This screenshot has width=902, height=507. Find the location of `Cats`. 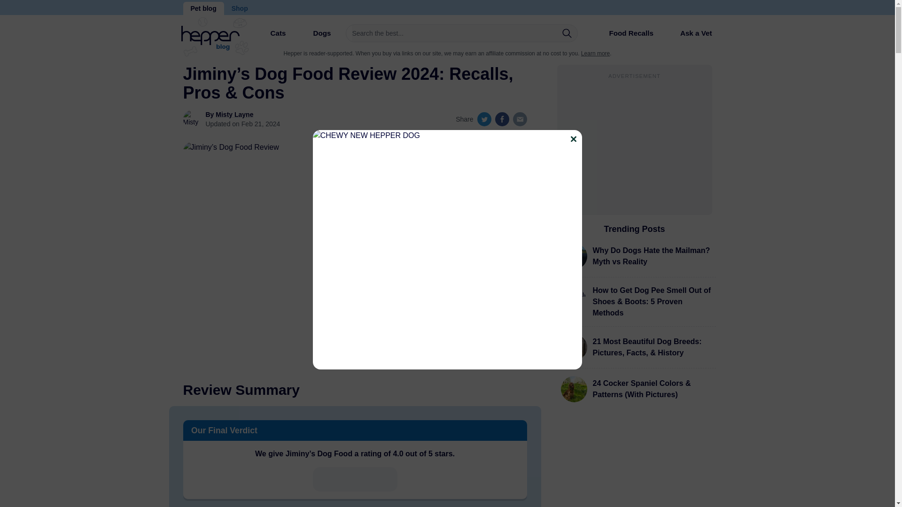

Cats is located at coordinates (270, 37).